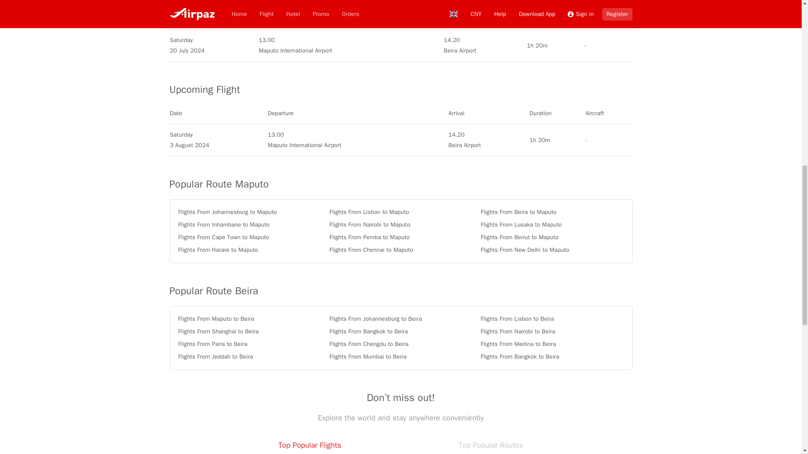 Image resolution: width=808 pixels, height=454 pixels. I want to click on Flights From Lisbon to Beira, so click(552, 319).